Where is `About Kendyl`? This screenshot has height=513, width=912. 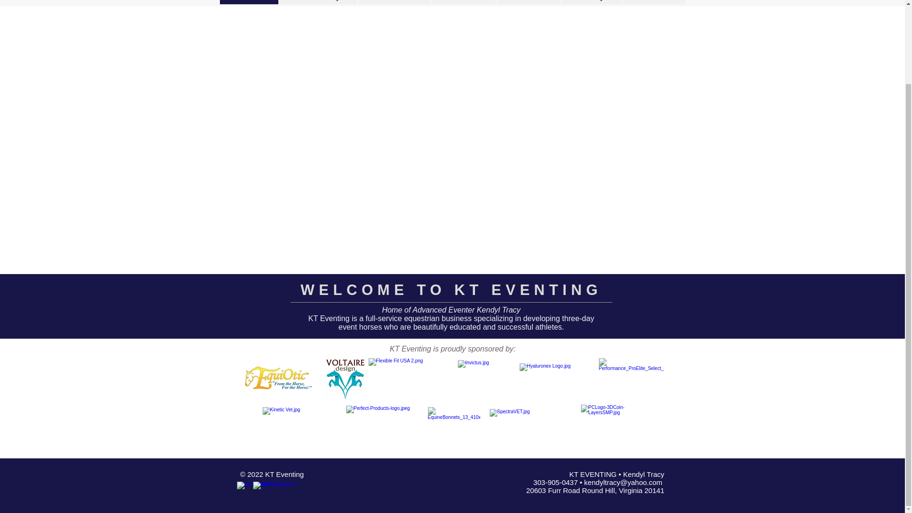 About Kendyl is located at coordinates (317, 2).